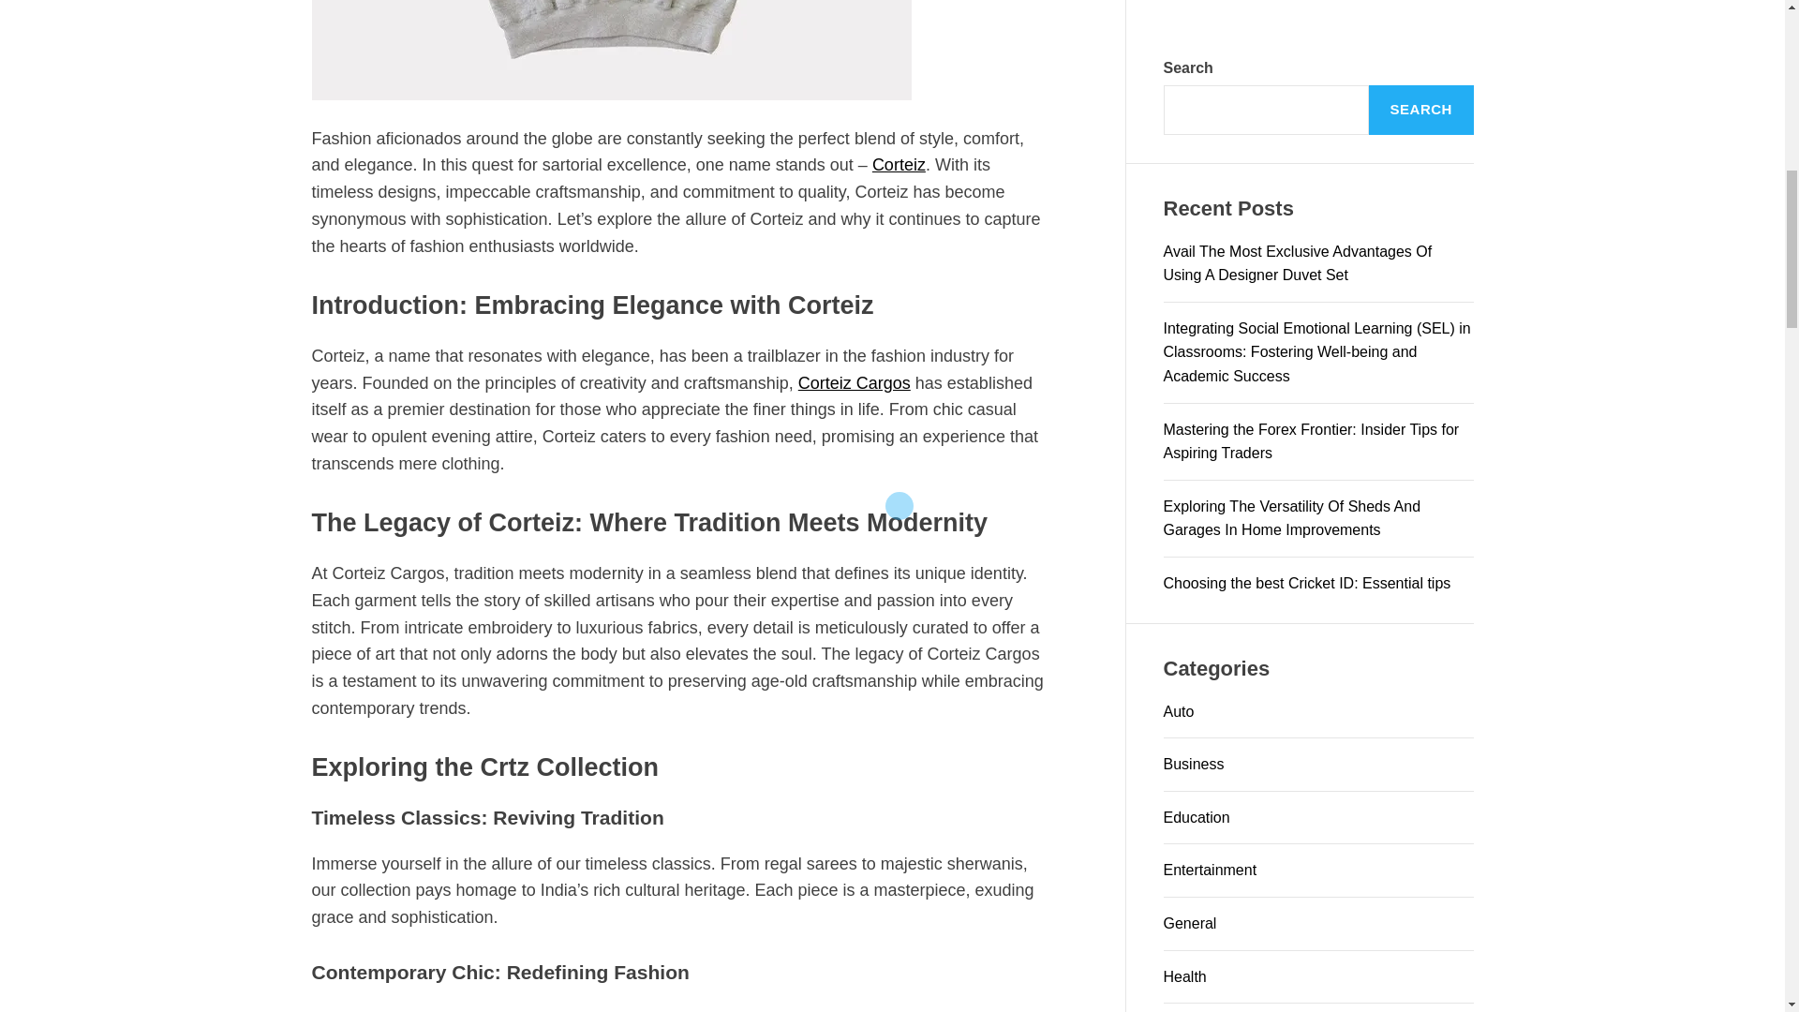  I want to click on Corteiz Cargos, so click(855, 382).